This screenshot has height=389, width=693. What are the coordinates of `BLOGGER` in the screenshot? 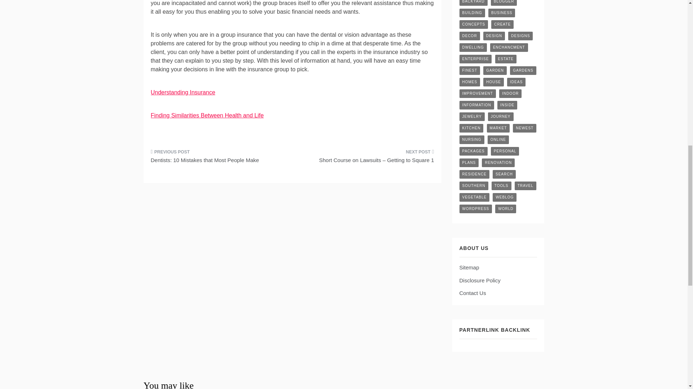 It's located at (504, 3).